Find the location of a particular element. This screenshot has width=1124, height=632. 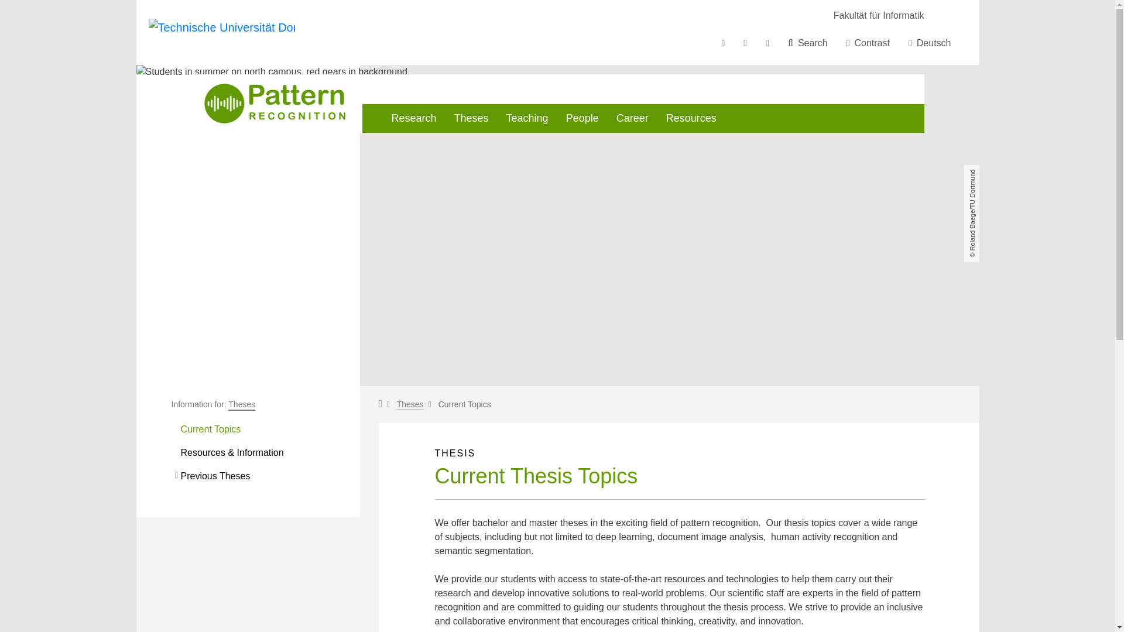

Theses is located at coordinates (410, 404).